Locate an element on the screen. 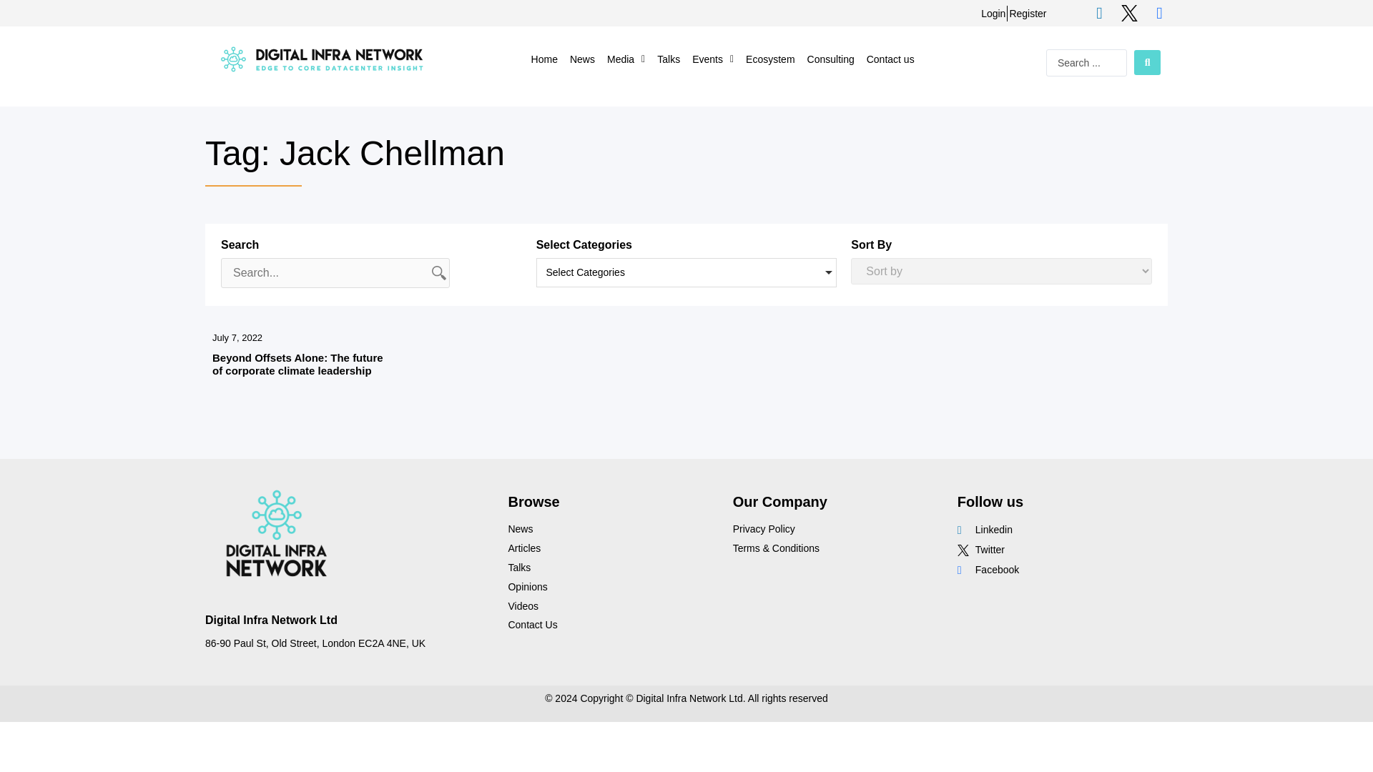  Media is located at coordinates (626, 59).